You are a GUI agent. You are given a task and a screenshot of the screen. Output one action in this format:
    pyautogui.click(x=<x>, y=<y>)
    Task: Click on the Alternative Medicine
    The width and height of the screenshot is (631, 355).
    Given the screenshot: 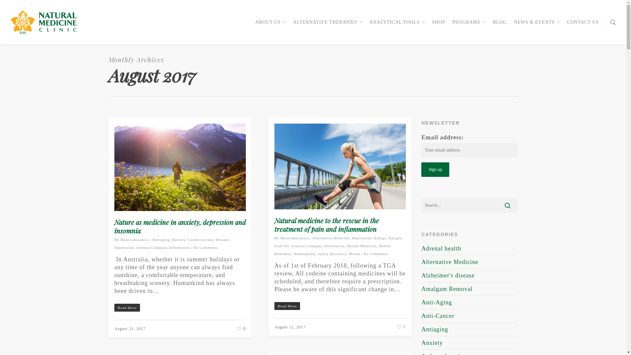 What is the action you would take?
    pyautogui.click(x=331, y=238)
    